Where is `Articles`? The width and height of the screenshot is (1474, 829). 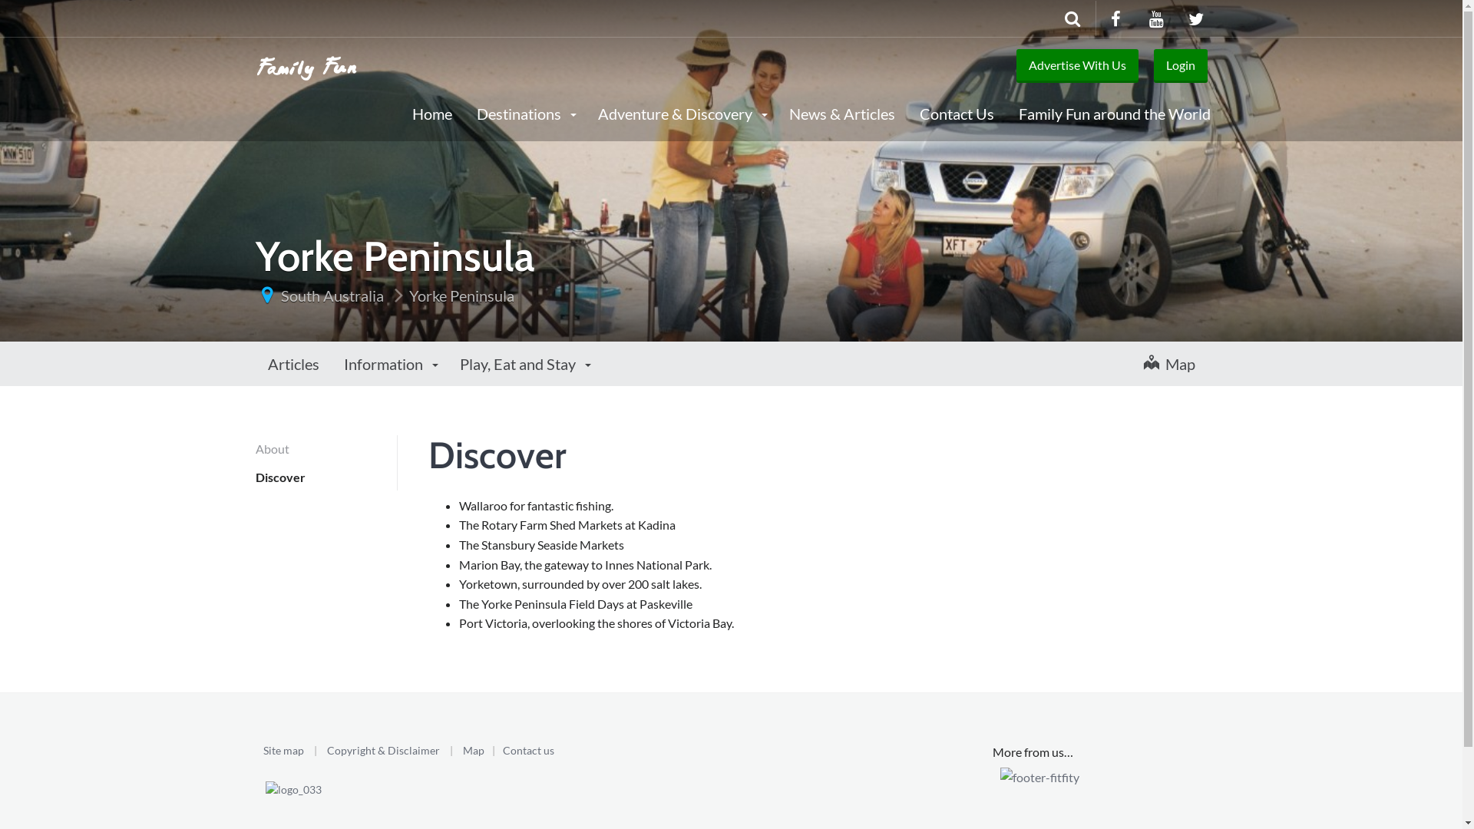
Articles is located at coordinates (293, 364).